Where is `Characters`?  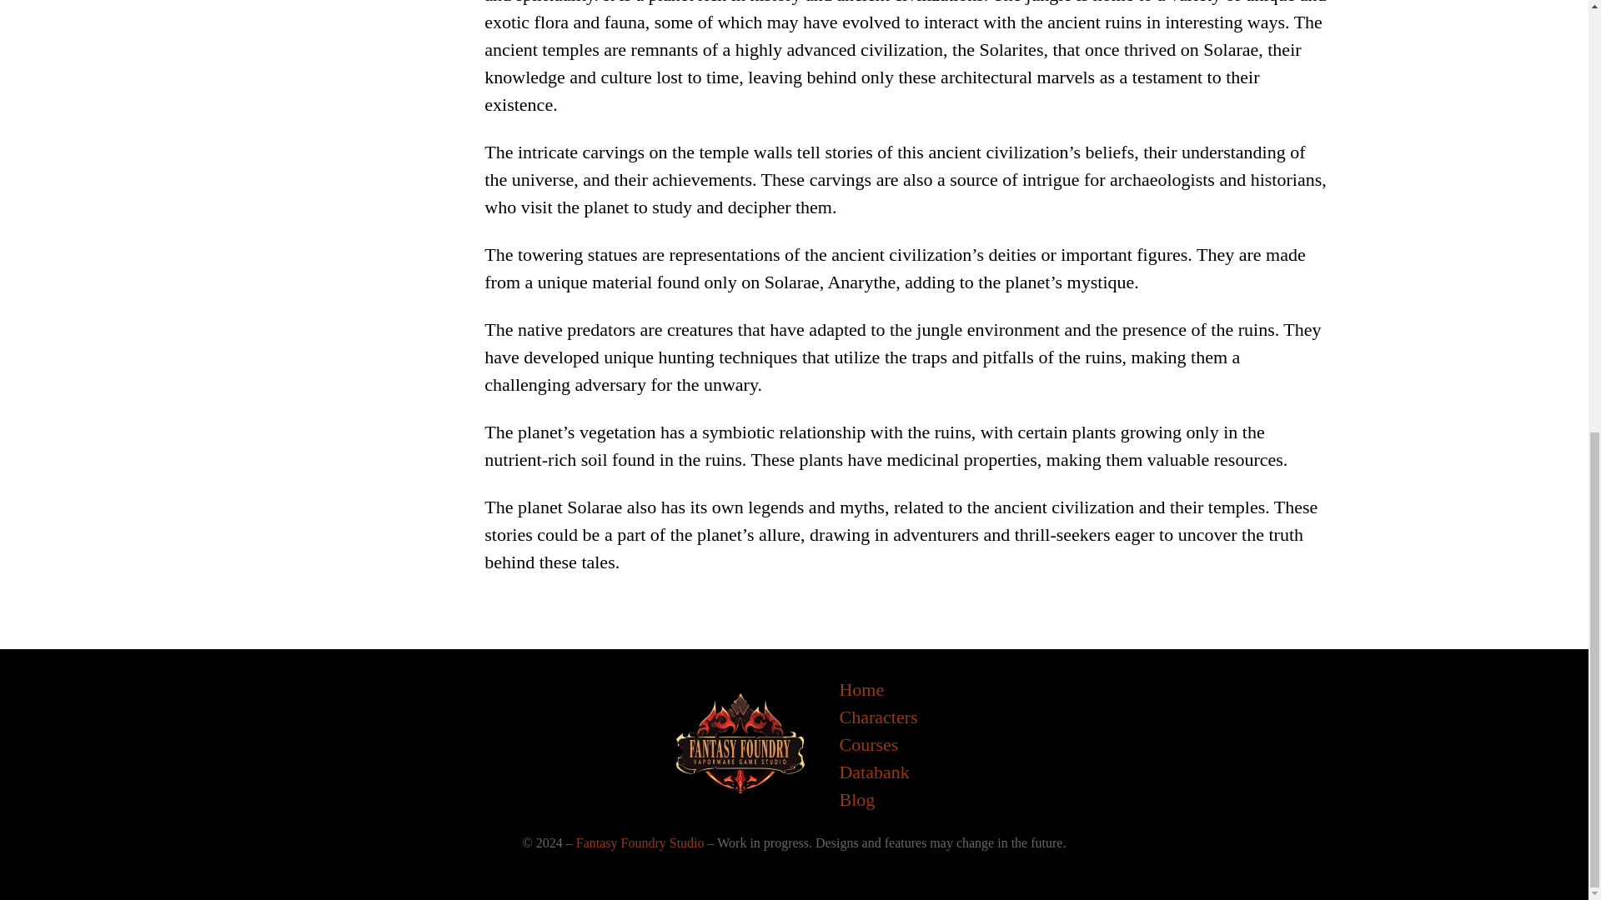 Characters is located at coordinates (878, 717).